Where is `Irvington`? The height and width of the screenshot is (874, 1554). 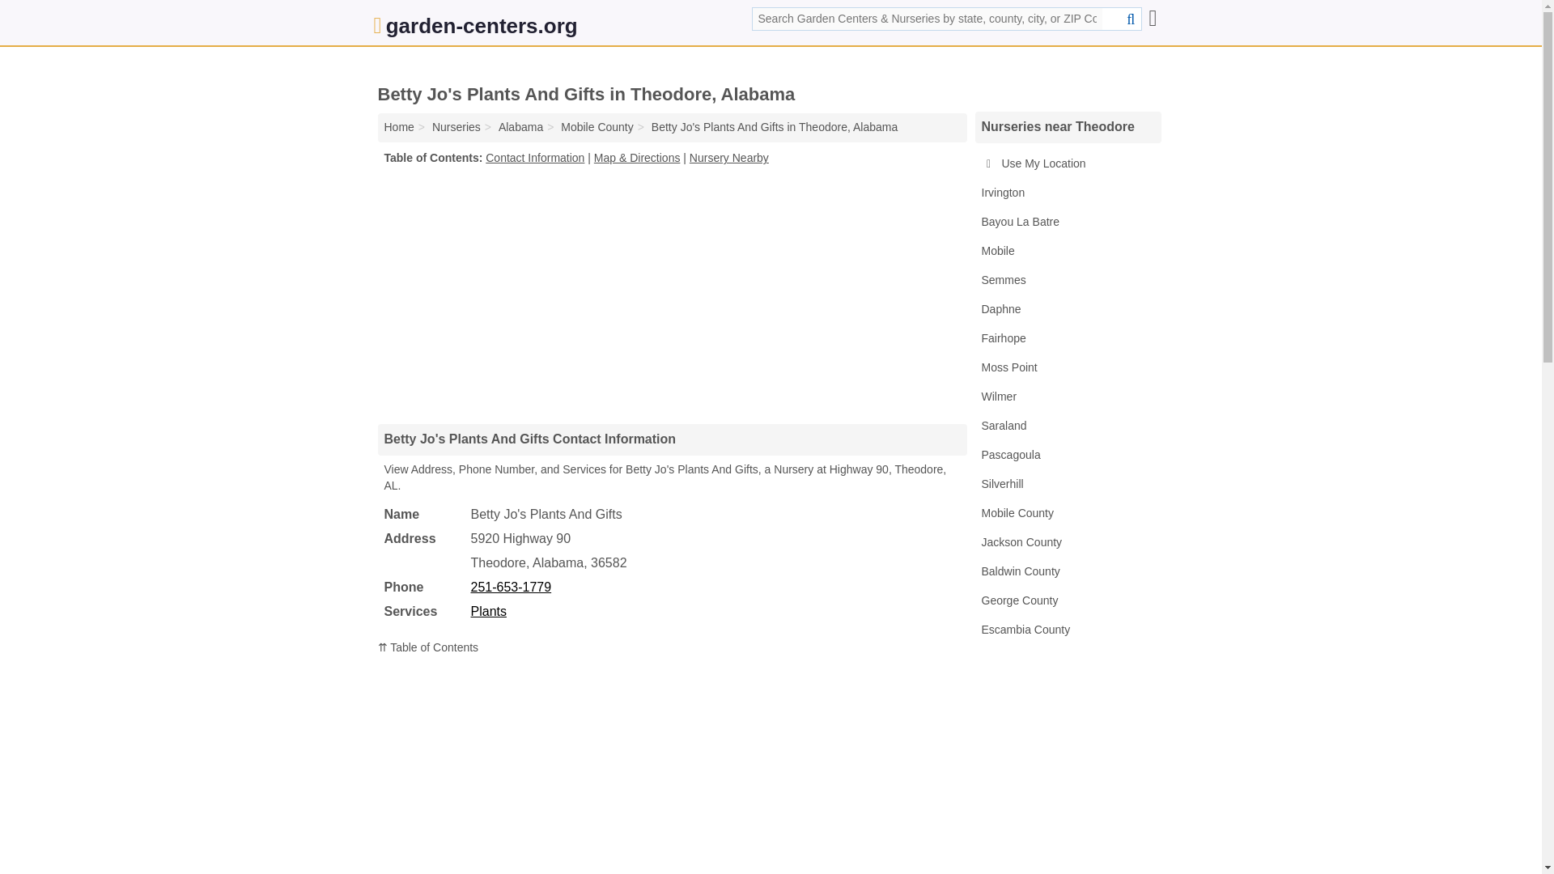
Irvington is located at coordinates (1067, 193).